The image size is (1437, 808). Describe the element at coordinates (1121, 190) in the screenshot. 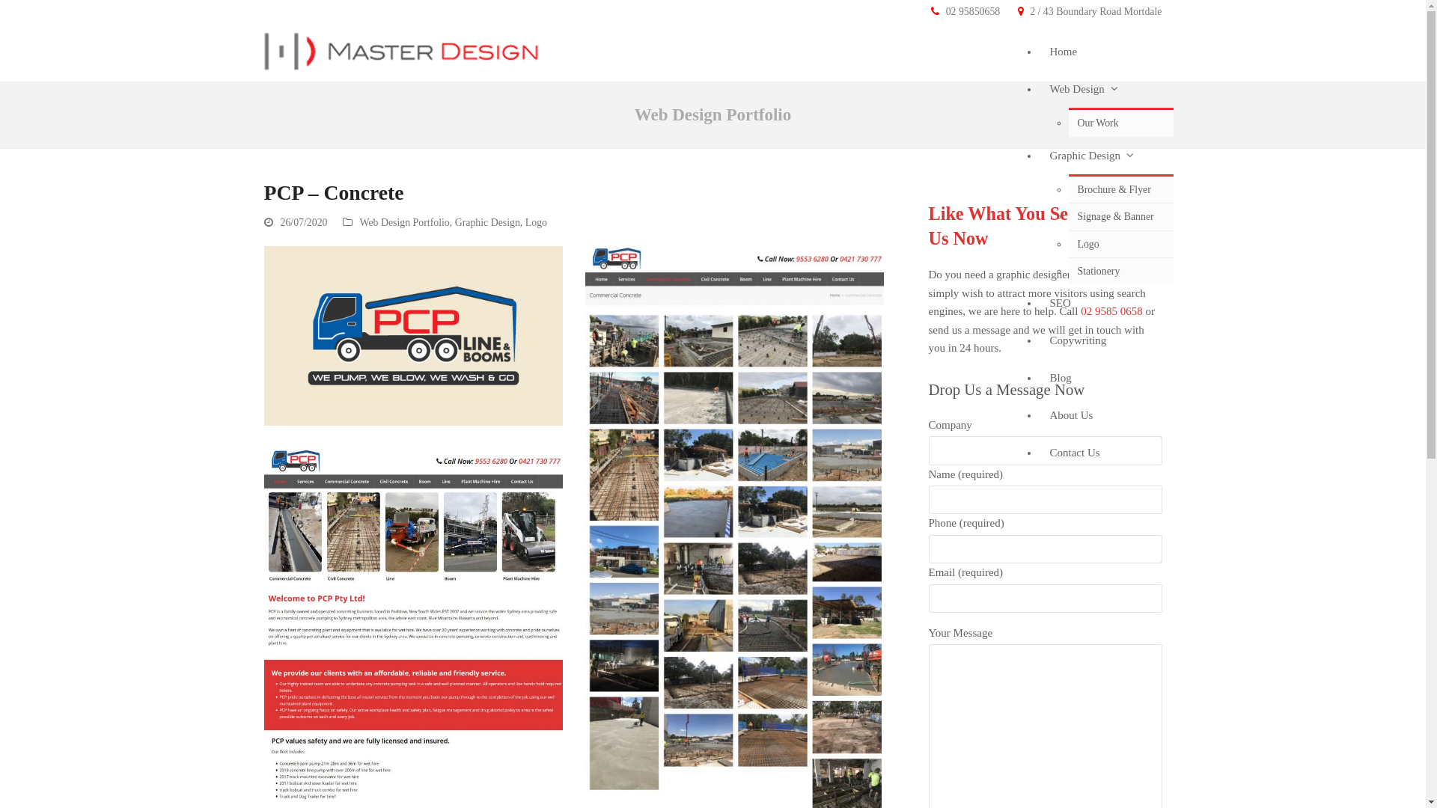

I see `Brochure & Flyer` at that location.